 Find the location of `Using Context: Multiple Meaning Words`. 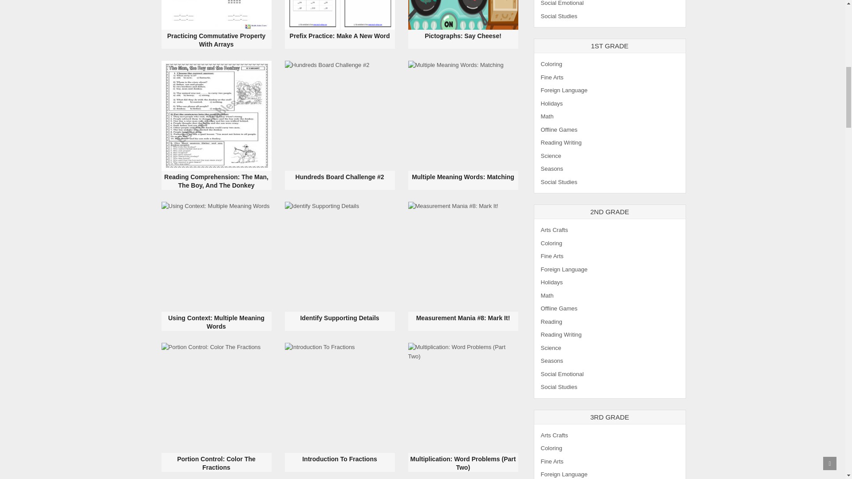

Using Context: Multiple Meaning Words is located at coordinates (216, 322).